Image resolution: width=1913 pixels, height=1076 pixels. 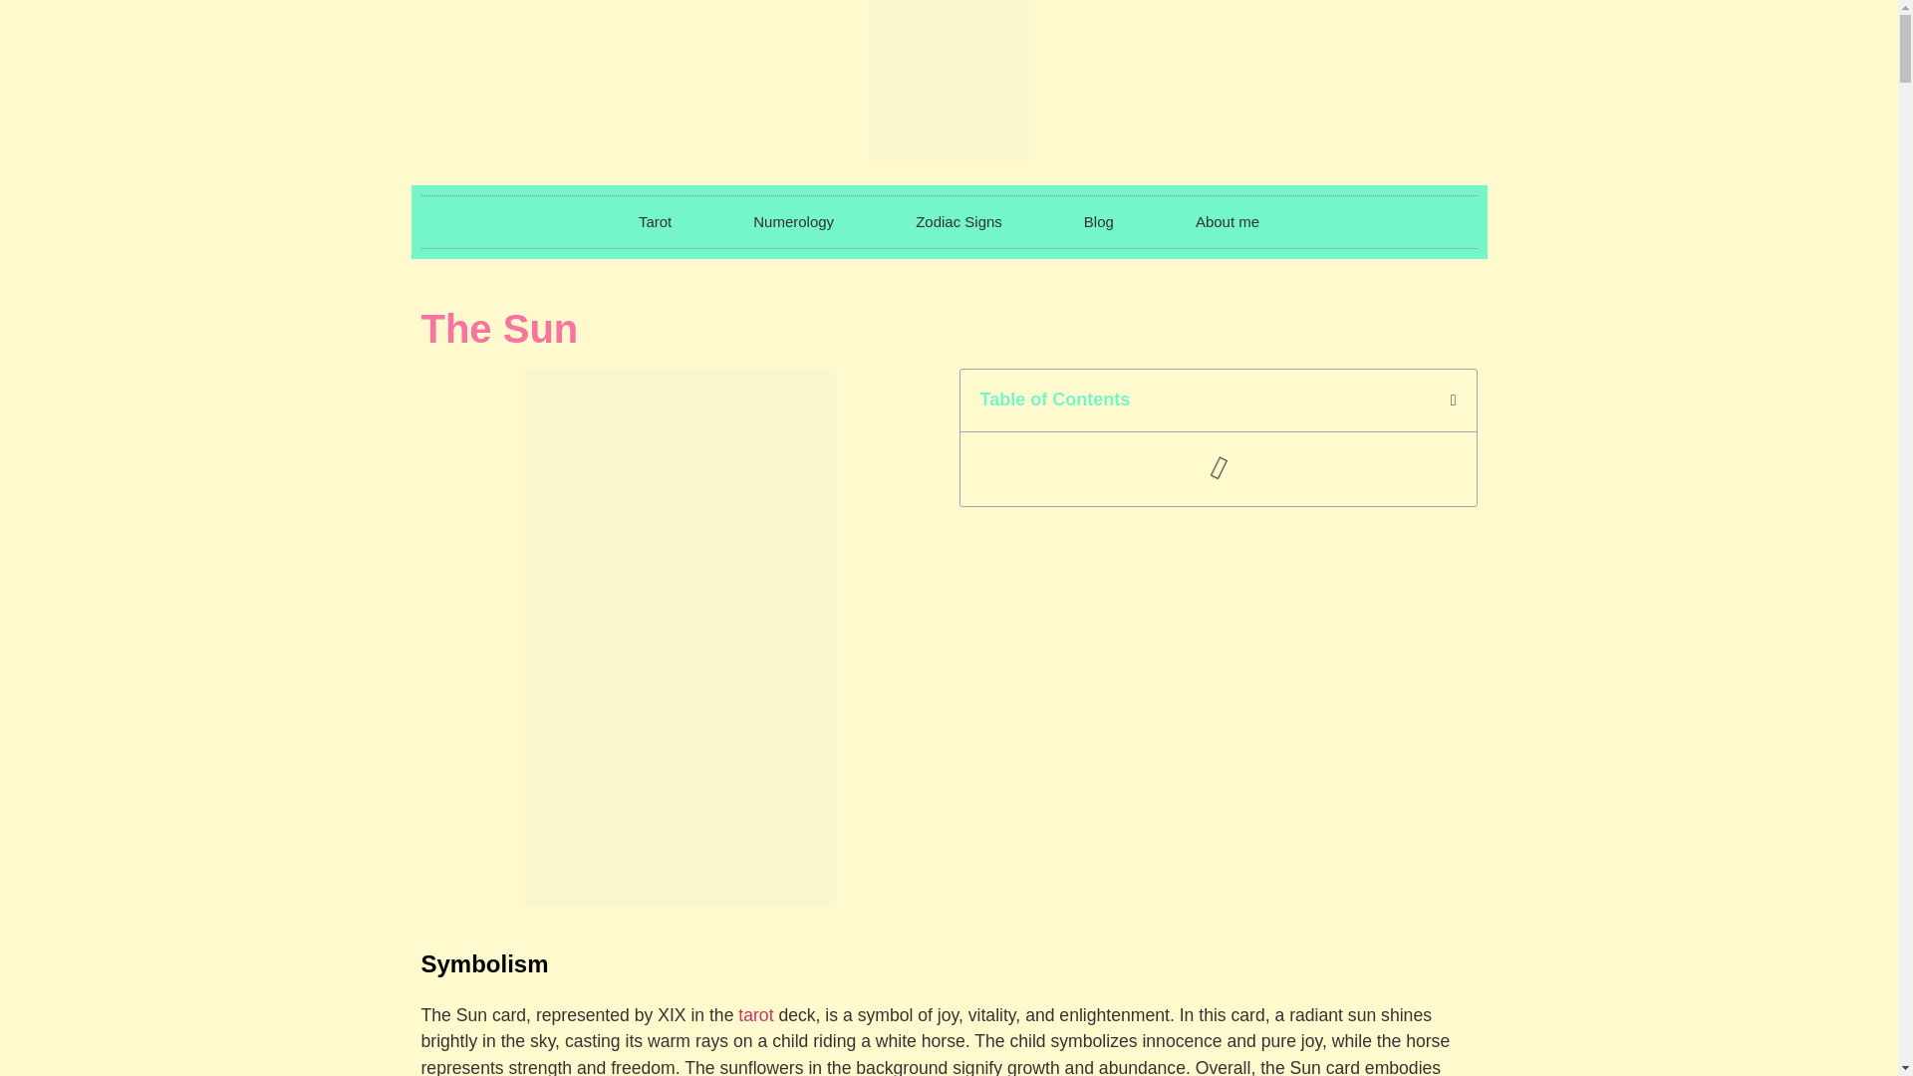 What do you see at coordinates (755, 1014) in the screenshot?
I see `tarot` at bounding box center [755, 1014].